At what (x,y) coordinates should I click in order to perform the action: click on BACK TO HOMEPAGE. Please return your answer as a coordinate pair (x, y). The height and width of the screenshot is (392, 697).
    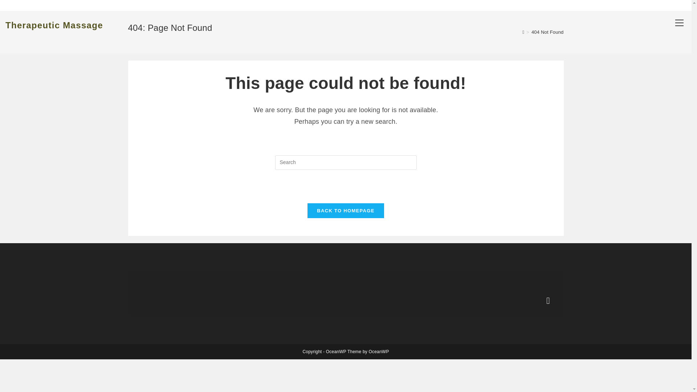
    Looking at the image, I should click on (346, 211).